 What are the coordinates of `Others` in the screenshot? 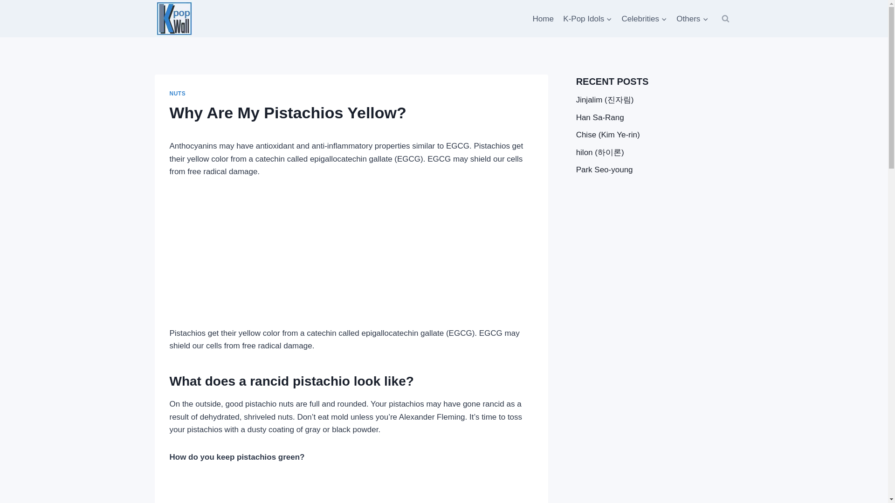 It's located at (692, 19).